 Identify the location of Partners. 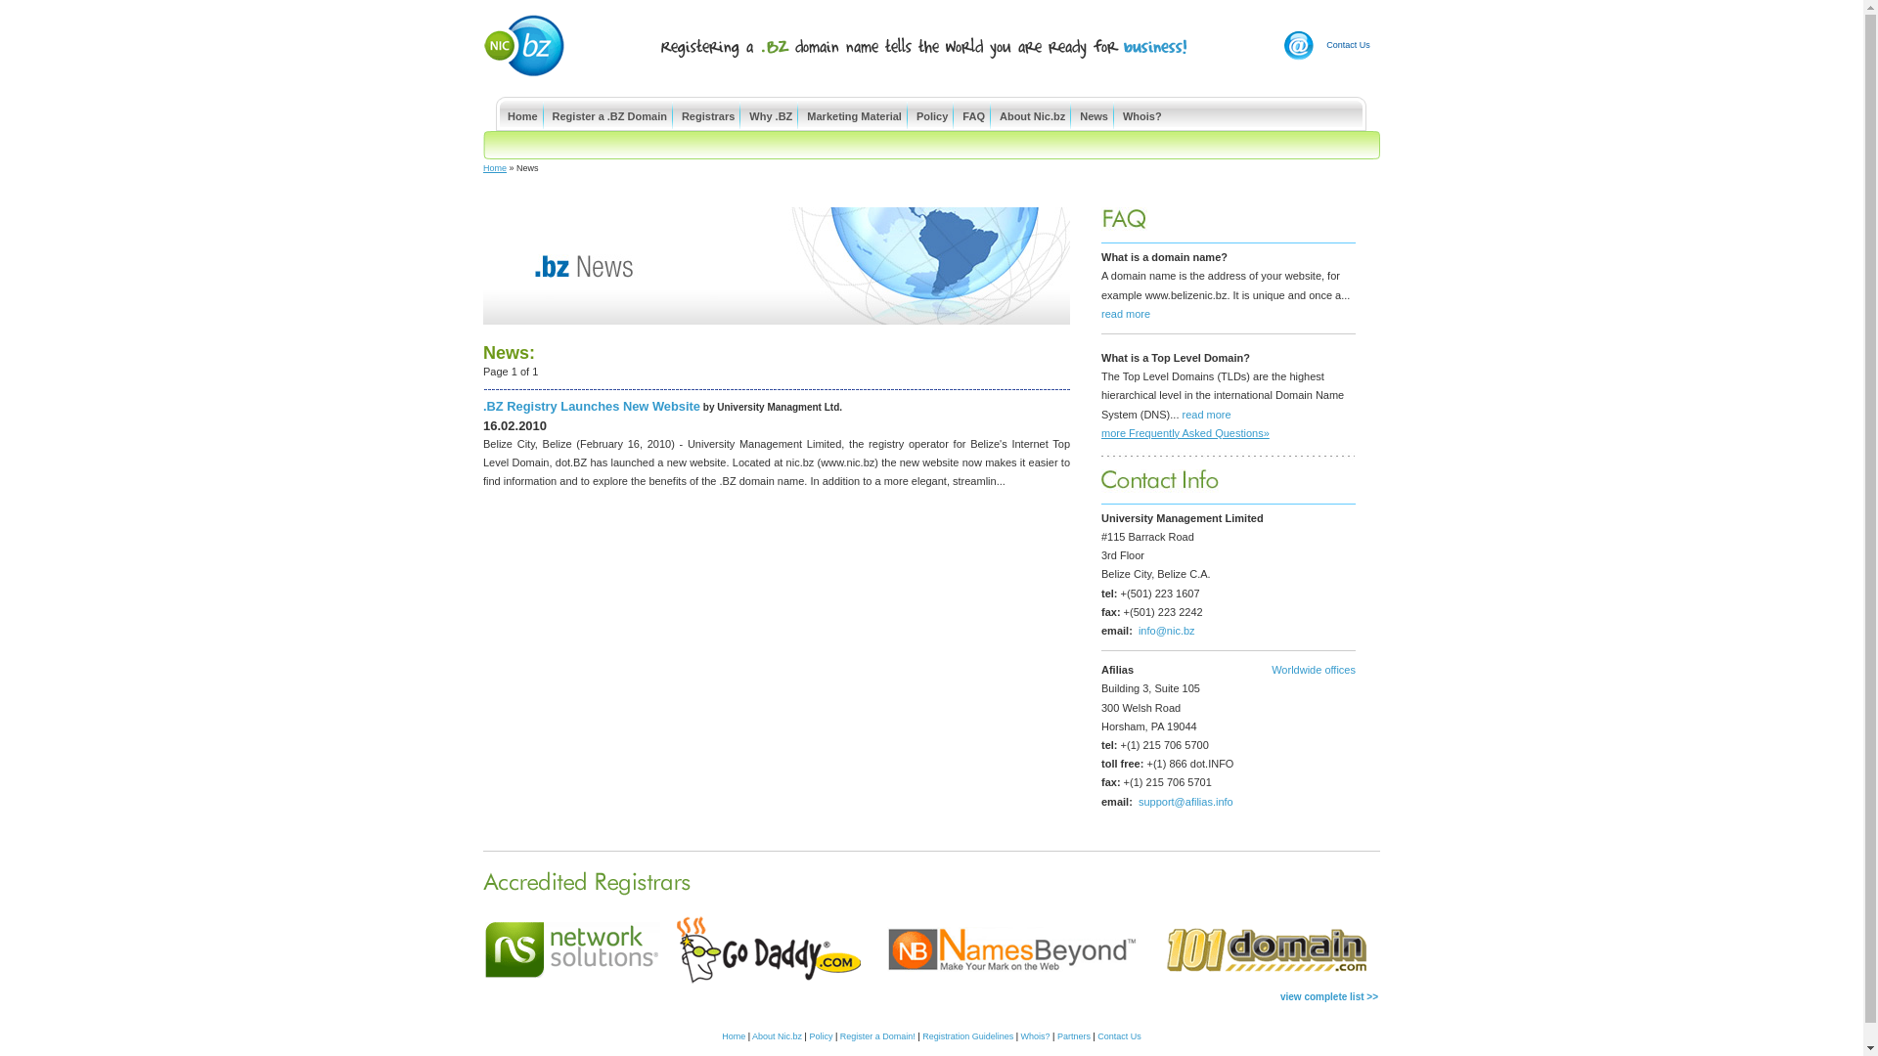
(1074, 1036).